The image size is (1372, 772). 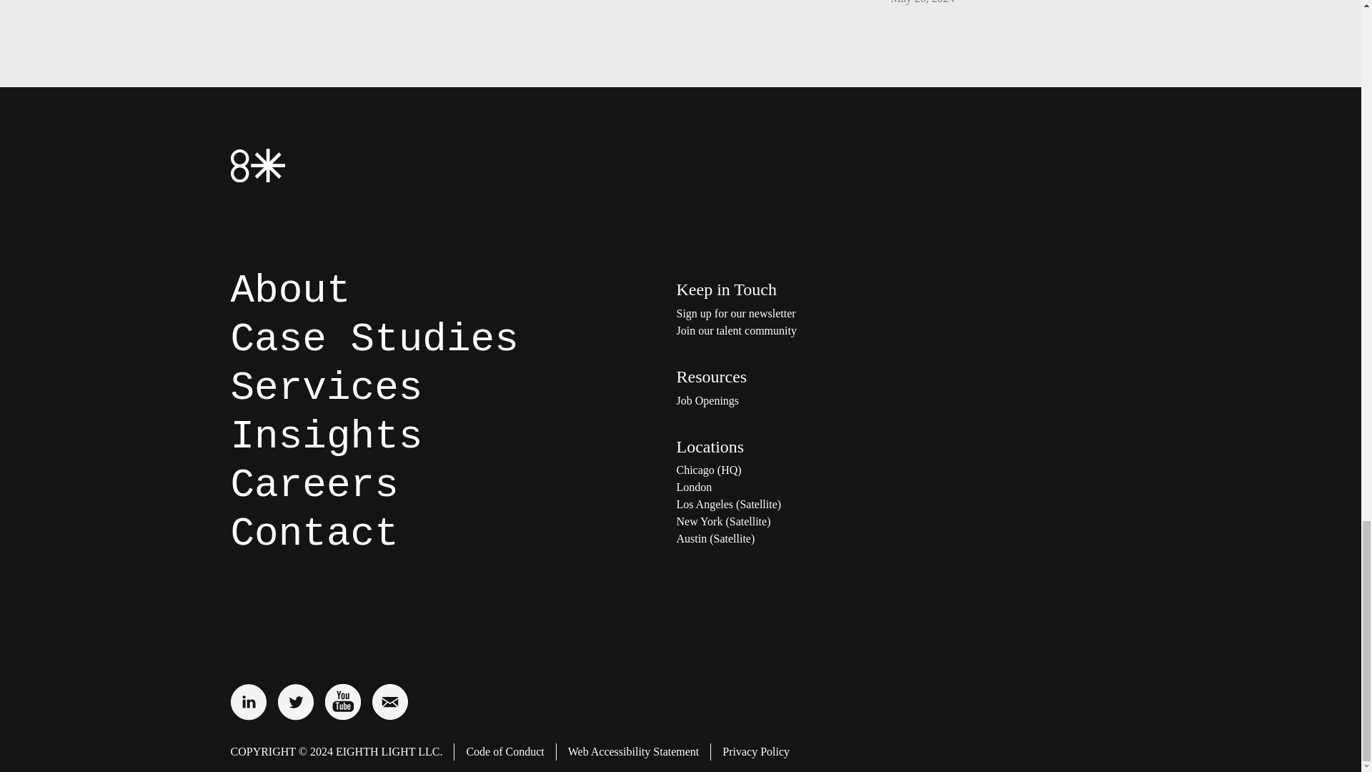 I want to click on Contact, so click(x=314, y=533).